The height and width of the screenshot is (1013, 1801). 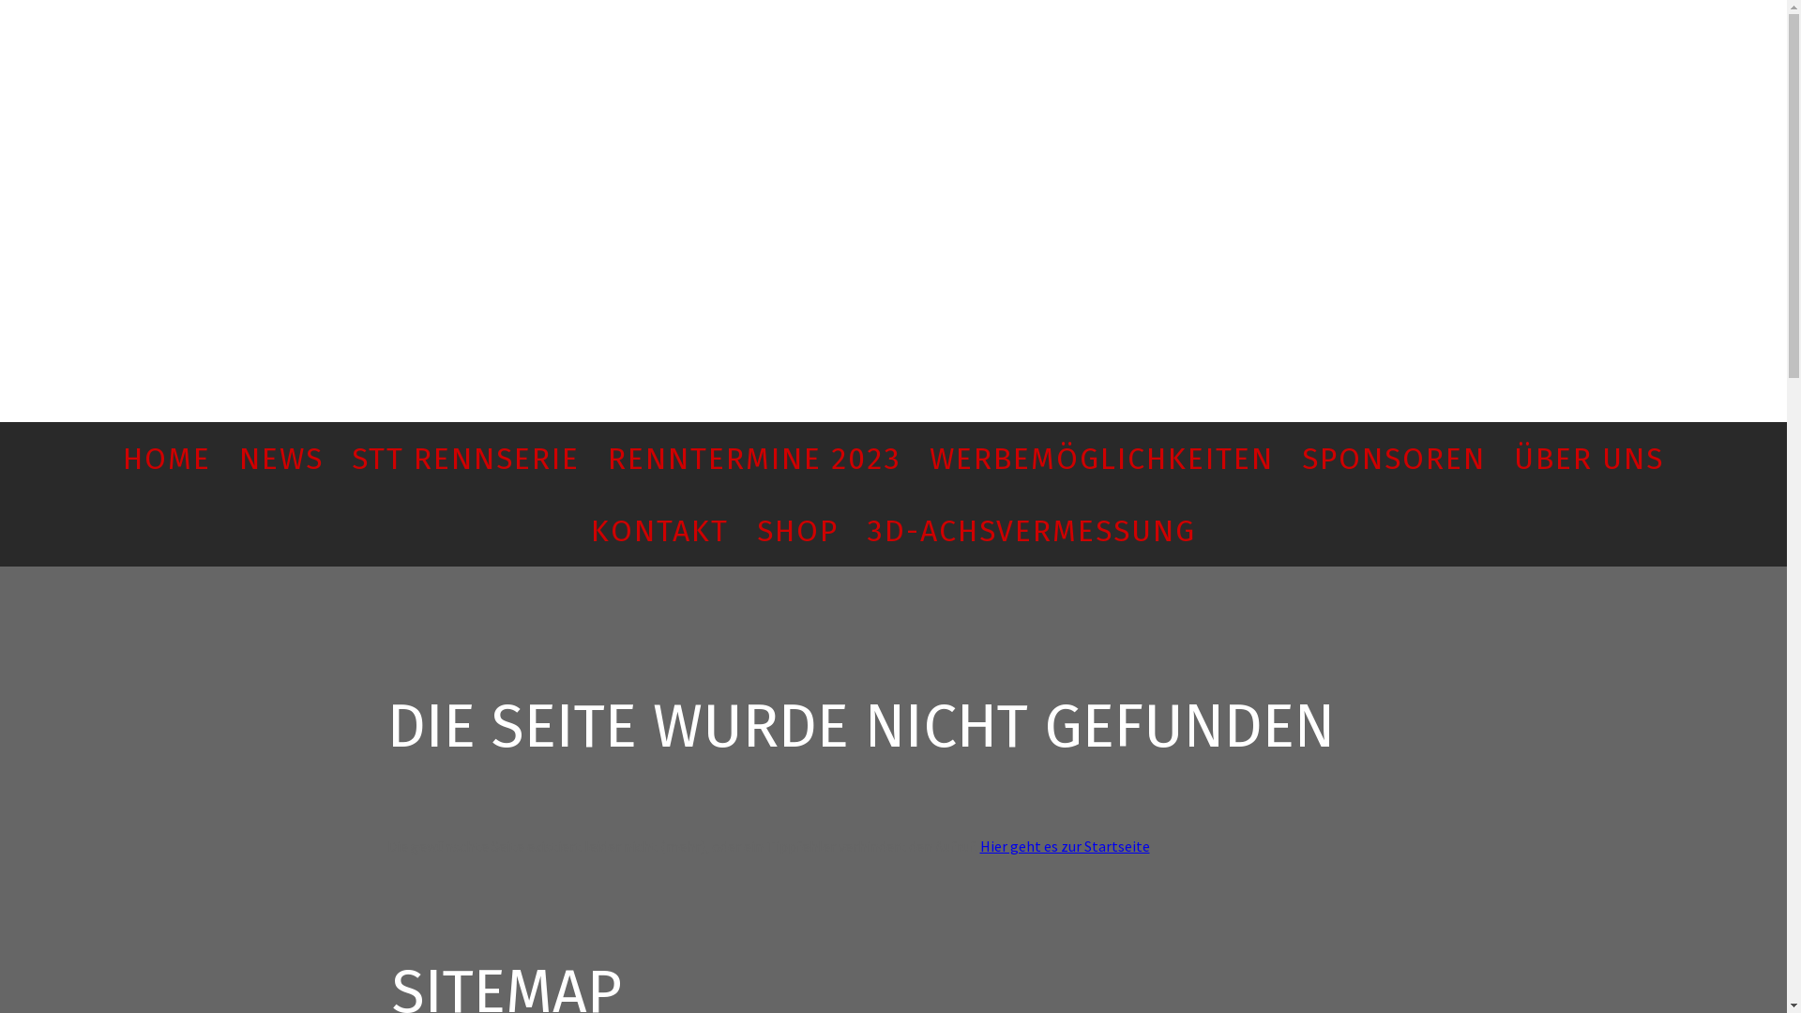 What do you see at coordinates (797, 531) in the screenshot?
I see `SHOP` at bounding box center [797, 531].